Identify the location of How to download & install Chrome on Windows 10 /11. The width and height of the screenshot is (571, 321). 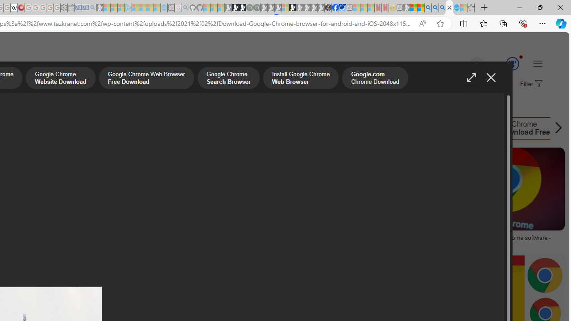
(210, 238).